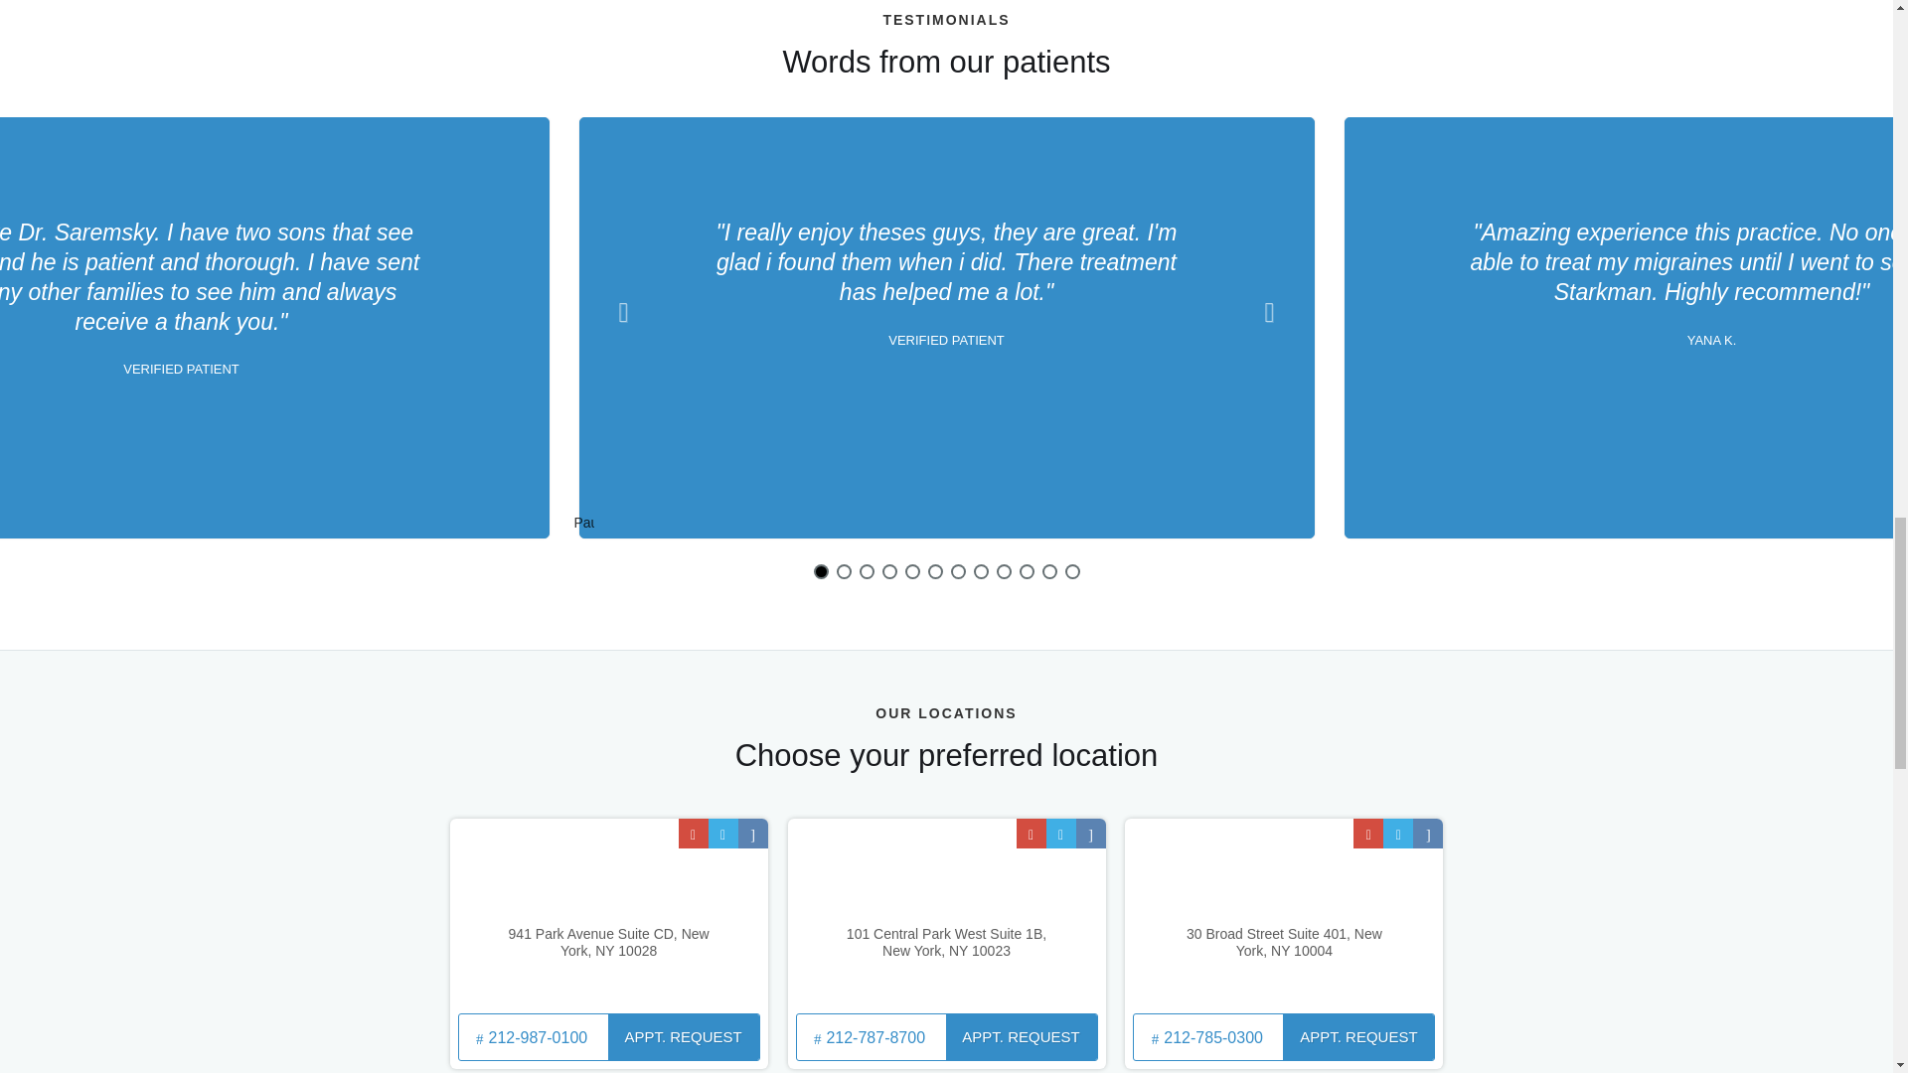 Image resolution: width=1908 pixels, height=1073 pixels. I want to click on Map of Upper West Side Location, so click(945, 913).